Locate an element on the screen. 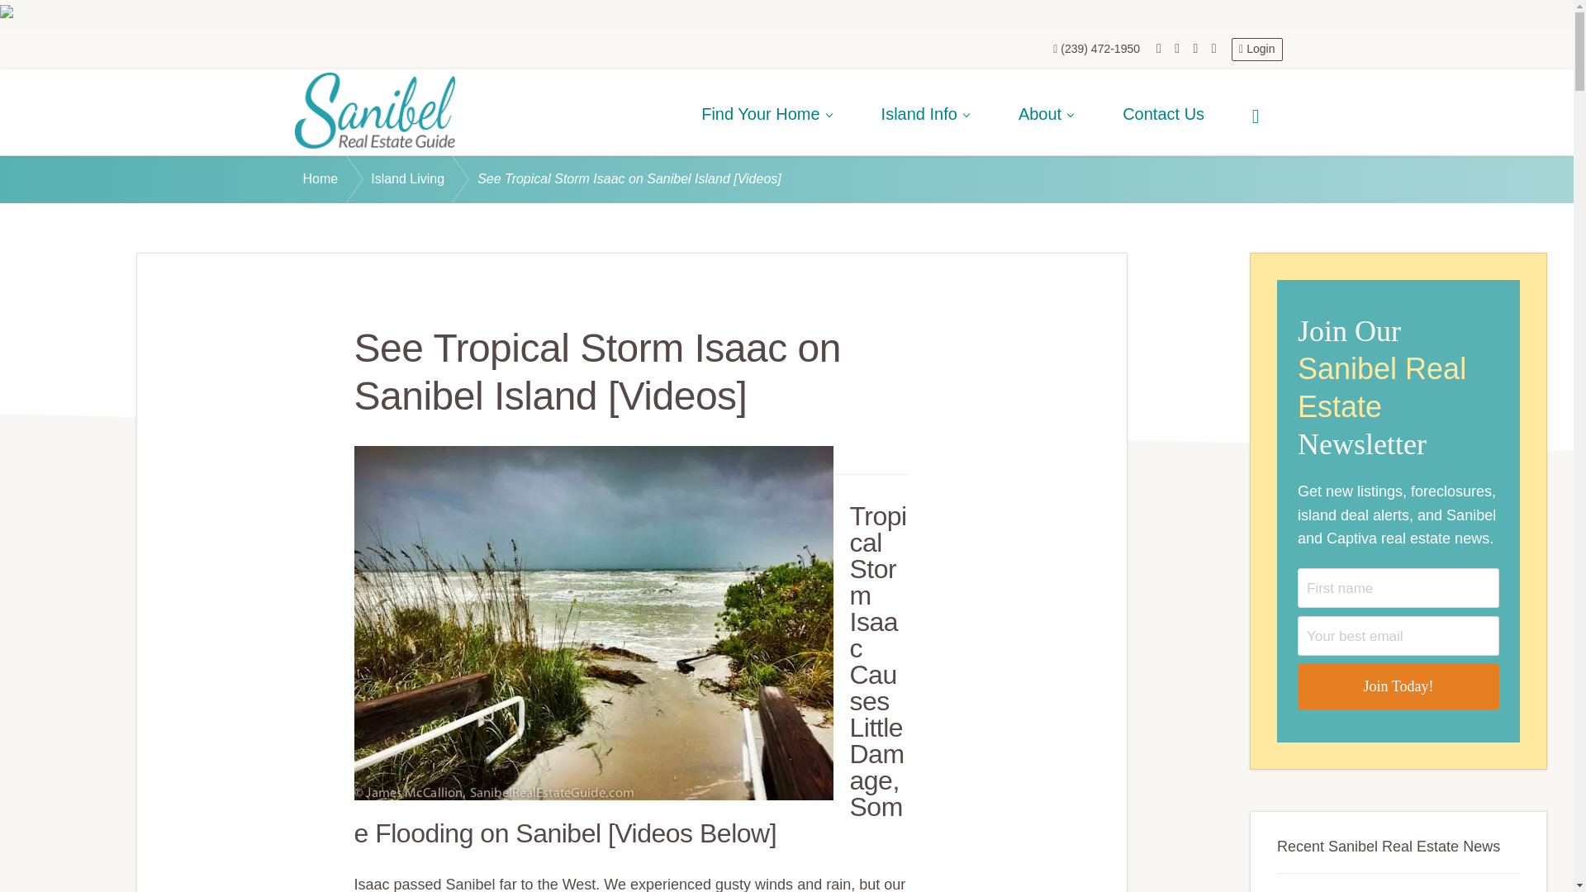 The image size is (1586, 892). Island Living is located at coordinates (424, 179).